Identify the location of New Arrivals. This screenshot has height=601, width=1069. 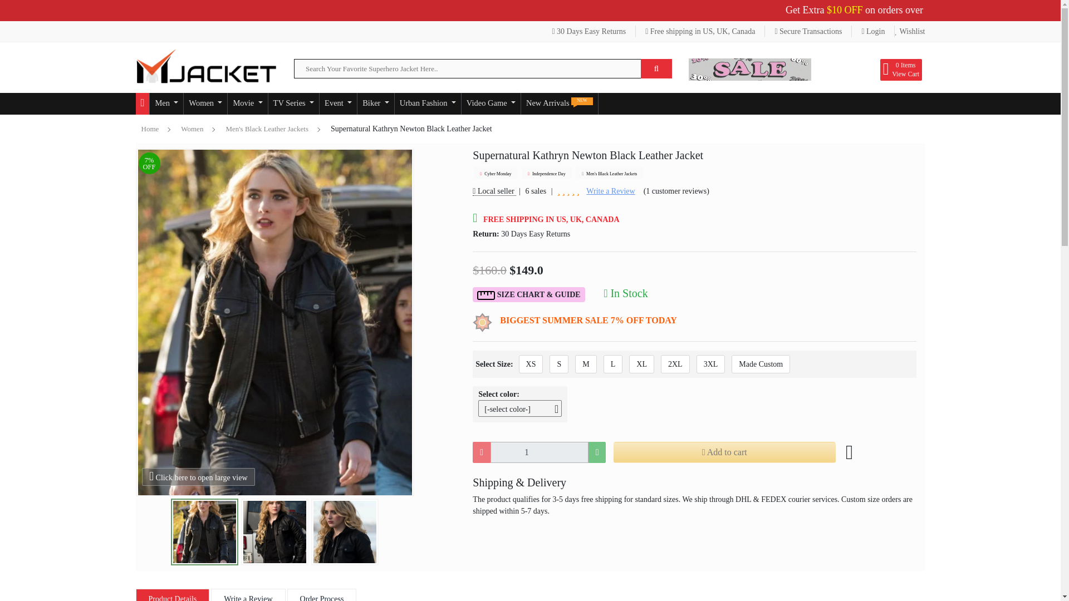
(559, 104).